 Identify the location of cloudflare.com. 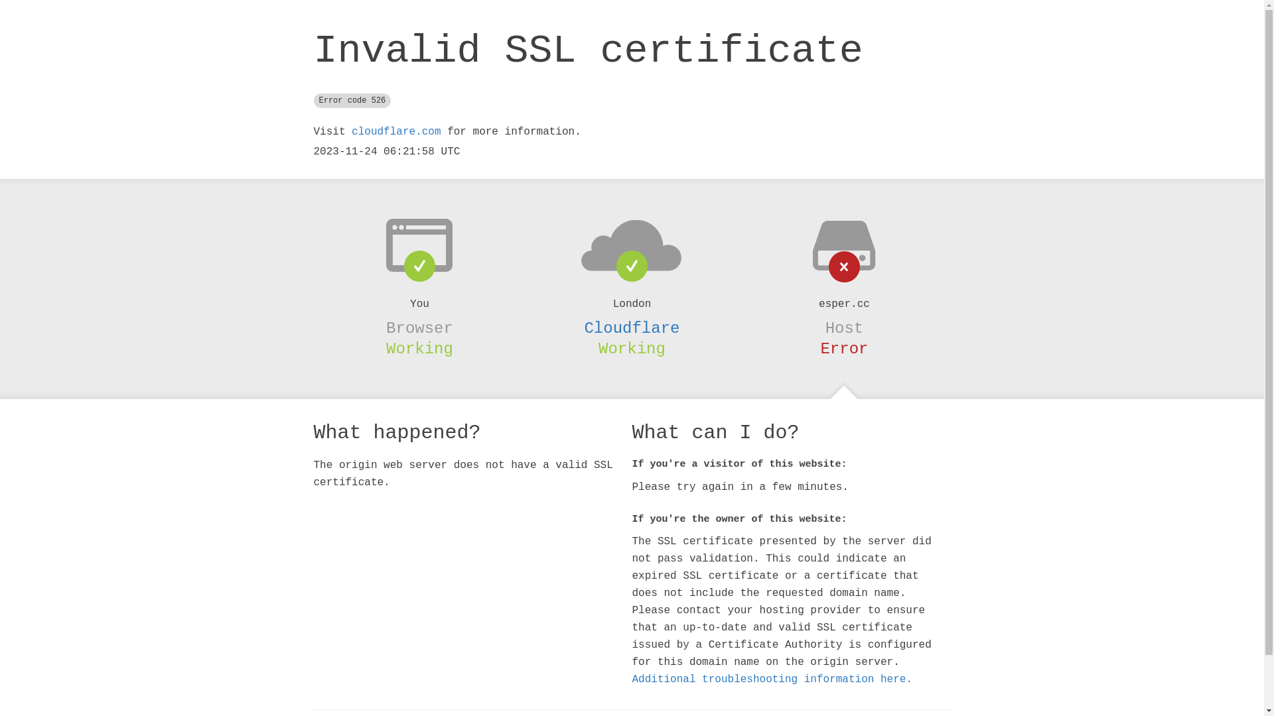
(396, 132).